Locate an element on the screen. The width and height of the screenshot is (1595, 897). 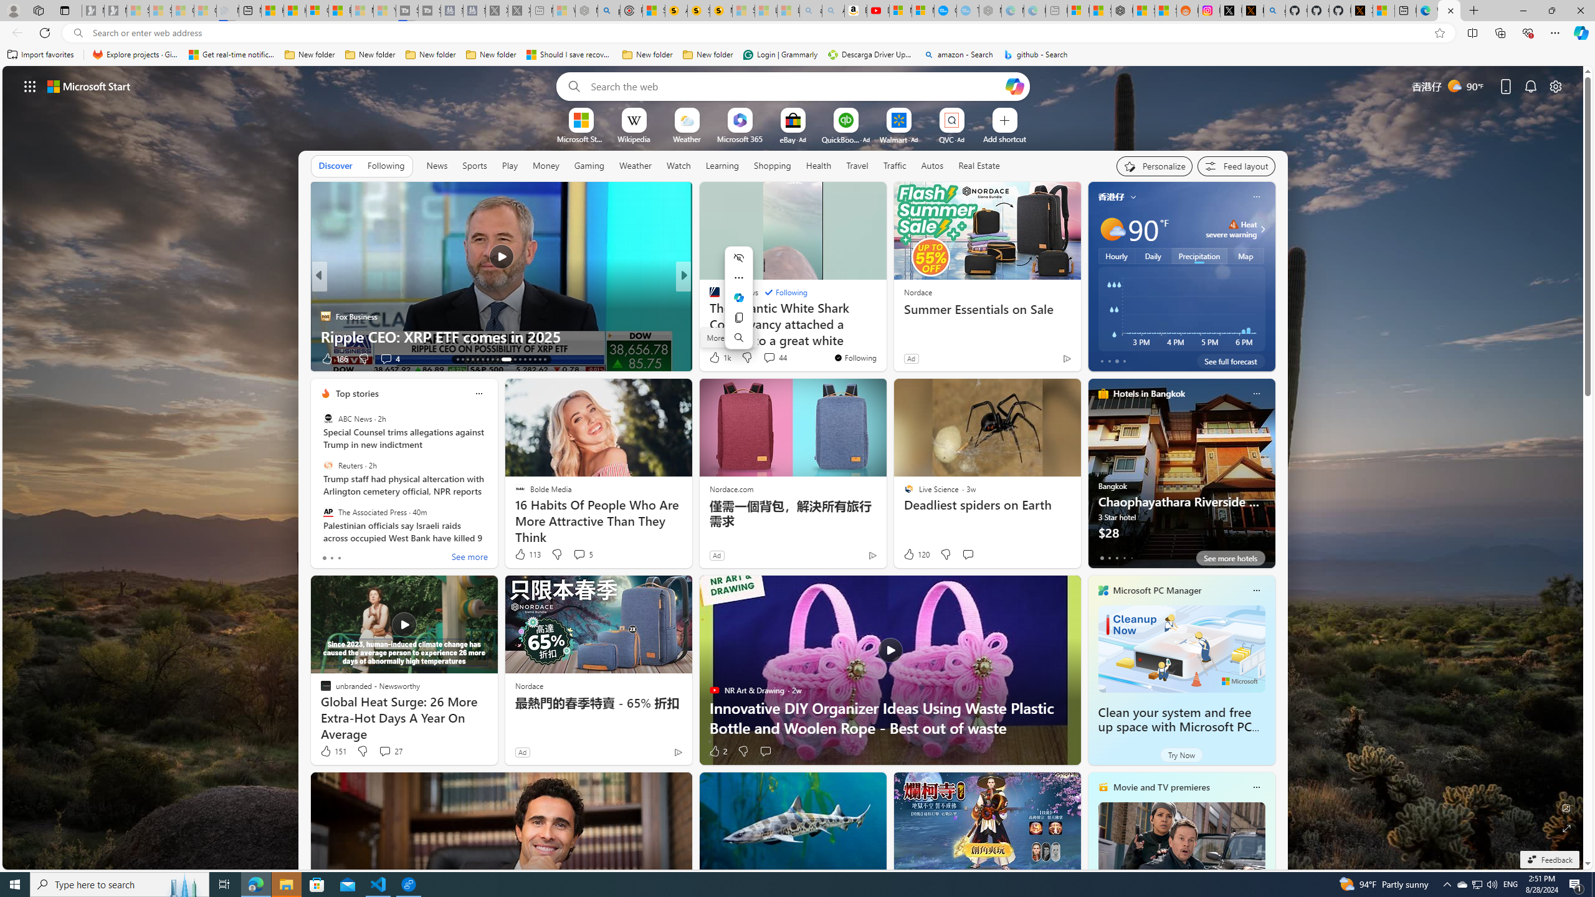
Learning is located at coordinates (721, 165).